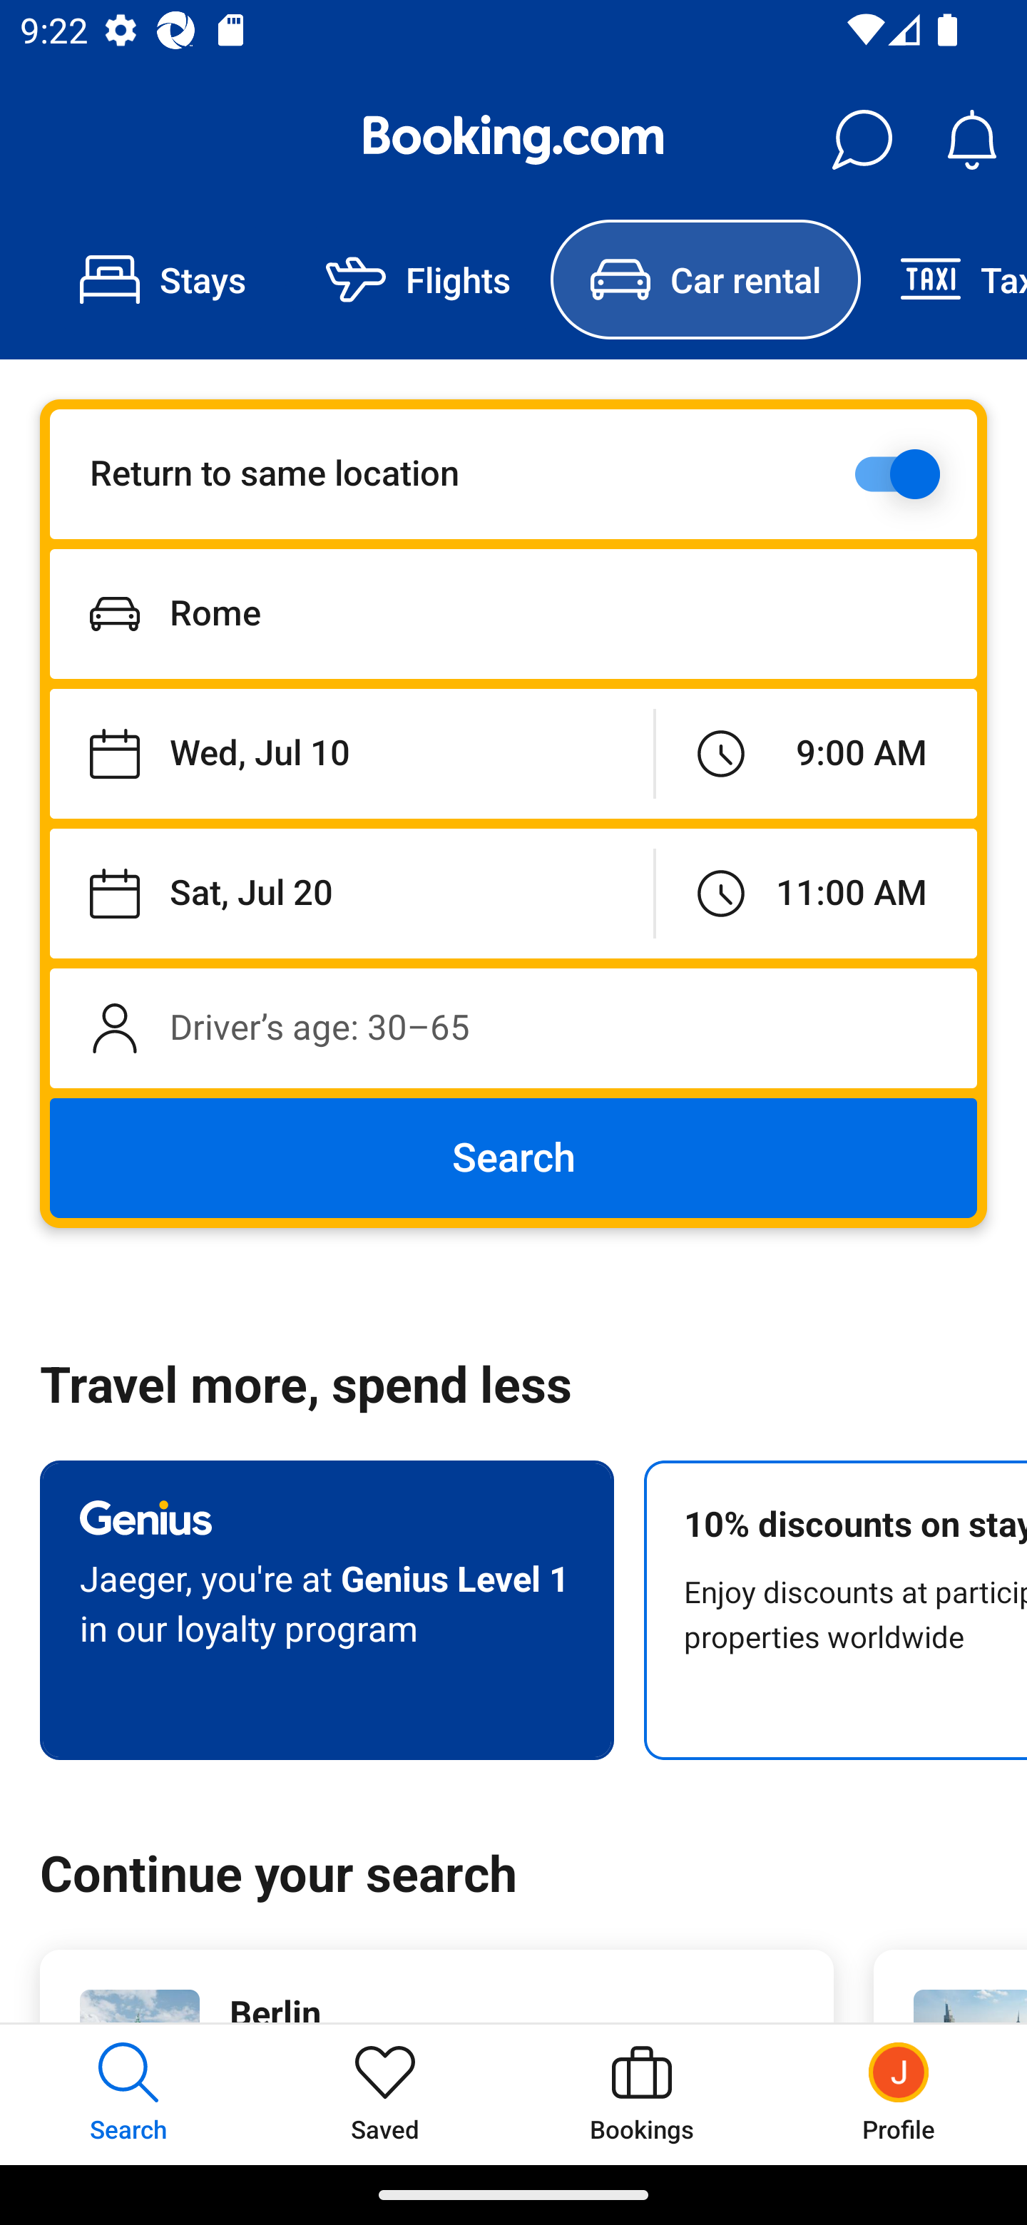 The image size is (1027, 2225). What do you see at coordinates (163, 280) in the screenshot?
I see `Stays` at bounding box center [163, 280].